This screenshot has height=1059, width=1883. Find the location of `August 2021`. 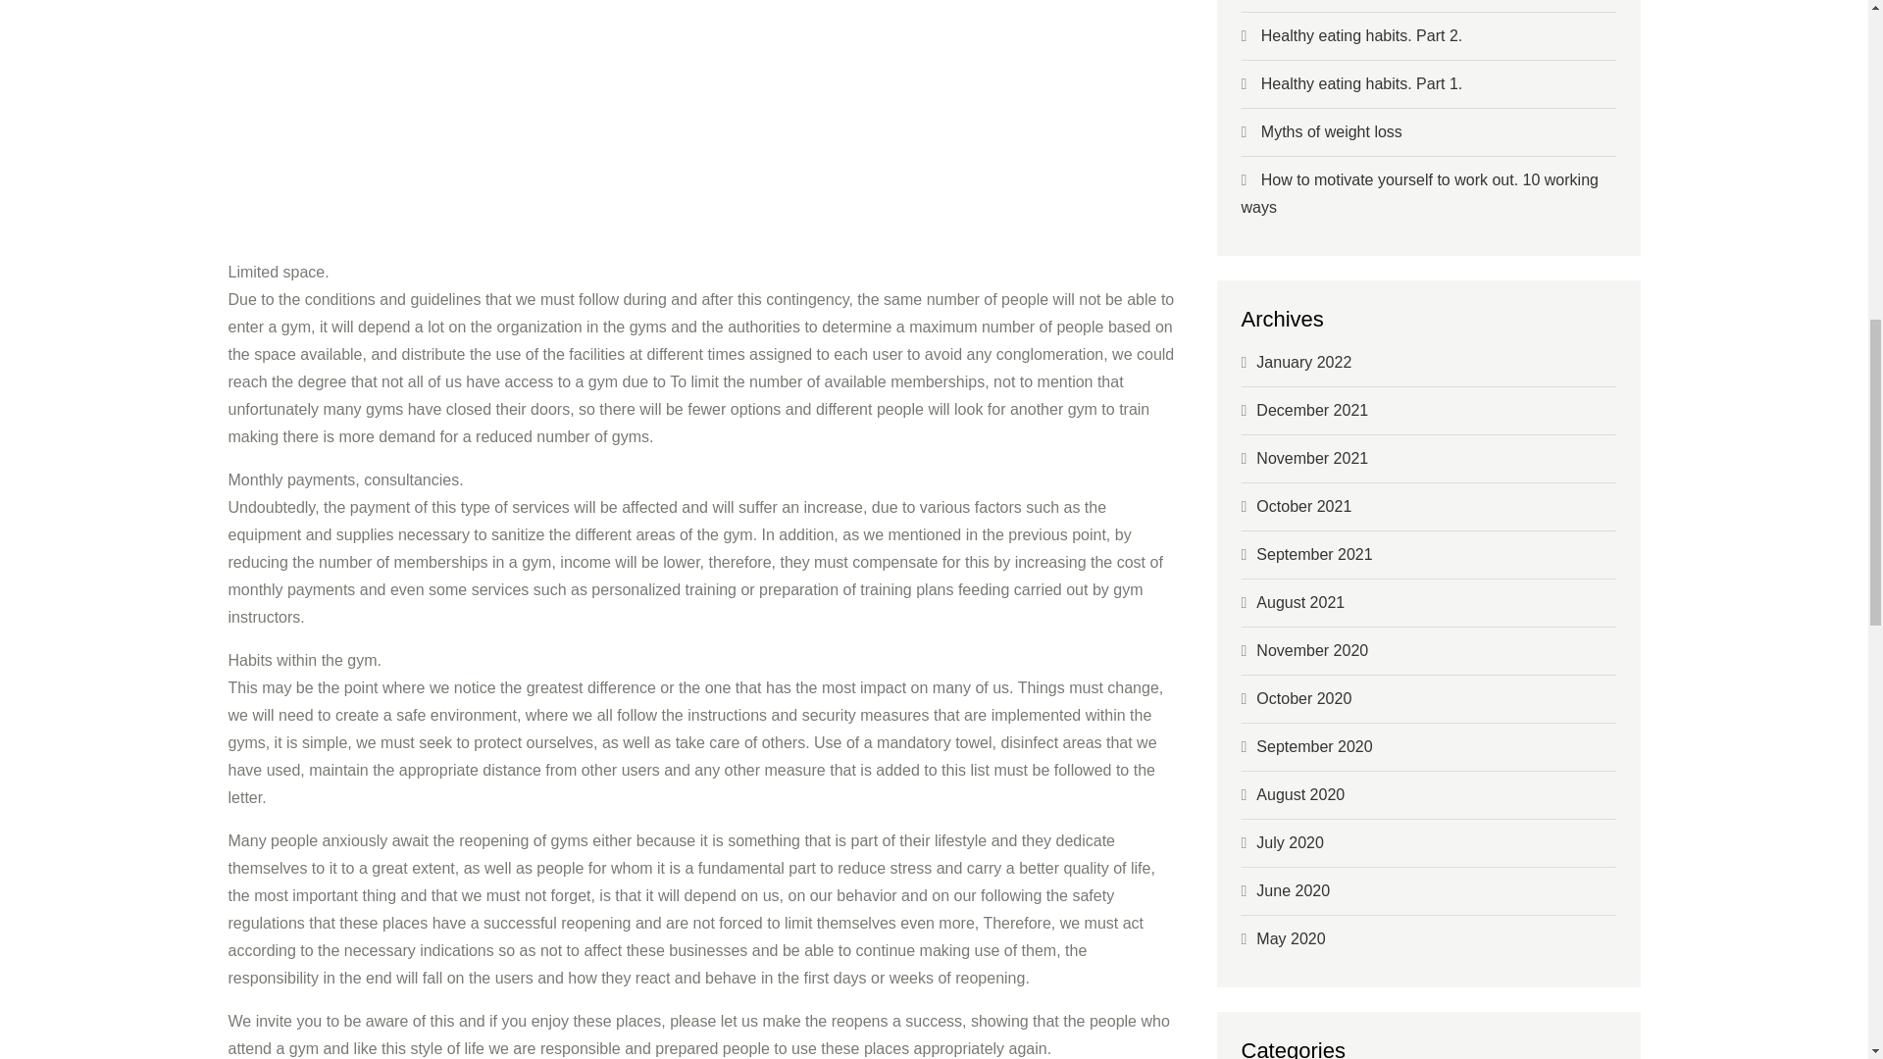

August 2021 is located at coordinates (1299, 602).